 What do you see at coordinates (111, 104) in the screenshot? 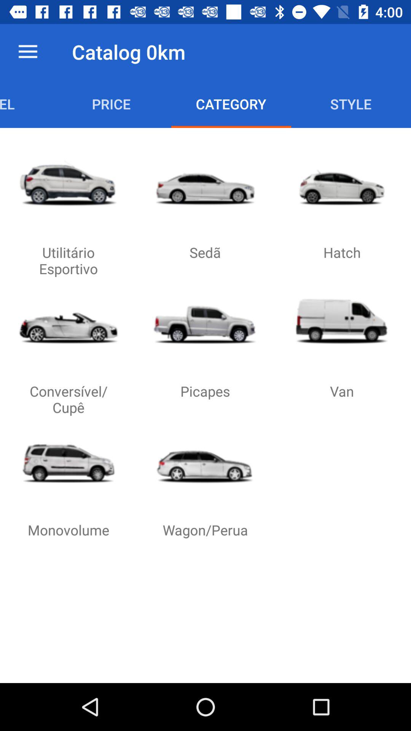
I see `click on price` at bounding box center [111, 104].